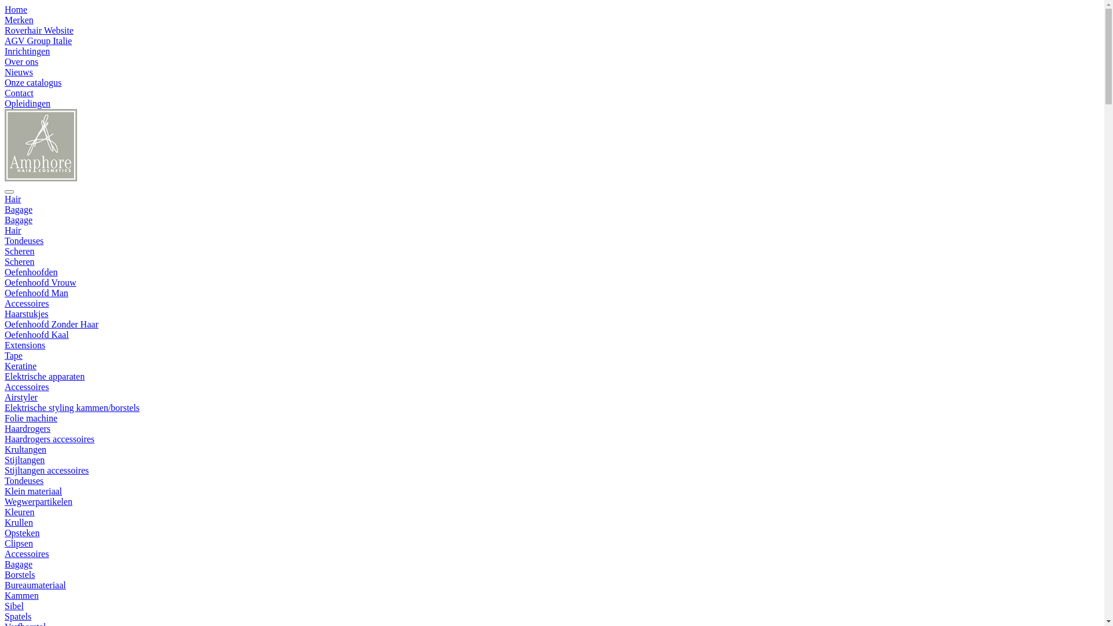 The image size is (1113, 626). I want to click on Scheren, so click(20, 252).